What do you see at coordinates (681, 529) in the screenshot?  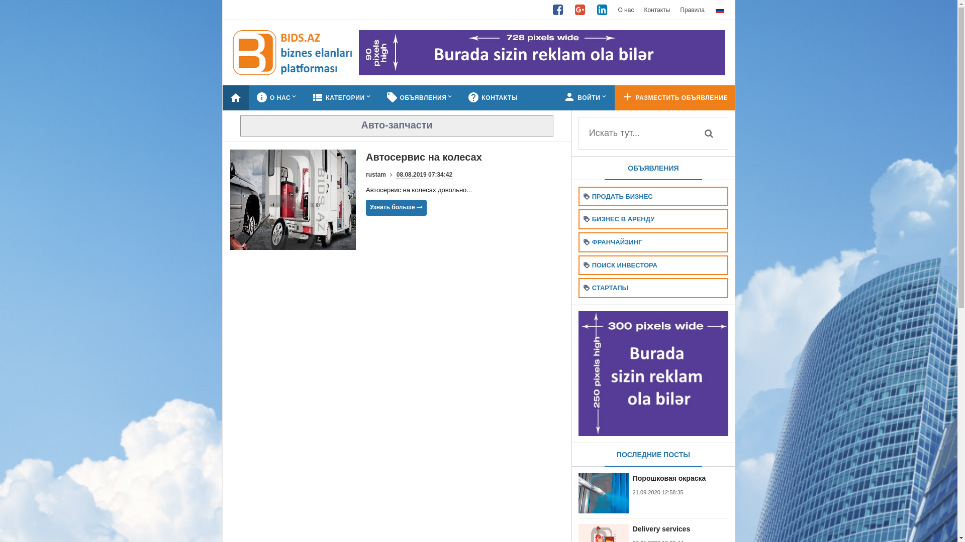 I see `Delivery services` at bounding box center [681, 529].